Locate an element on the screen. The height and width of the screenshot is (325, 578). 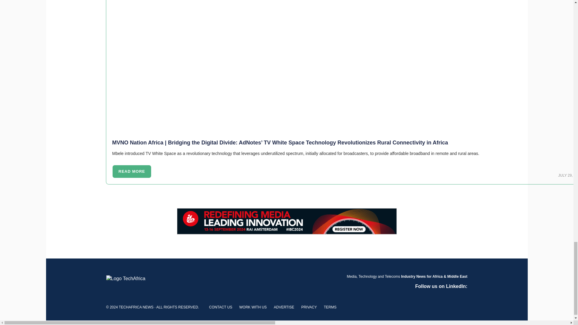
WORK WITH US is located at coordinates (253, 307).